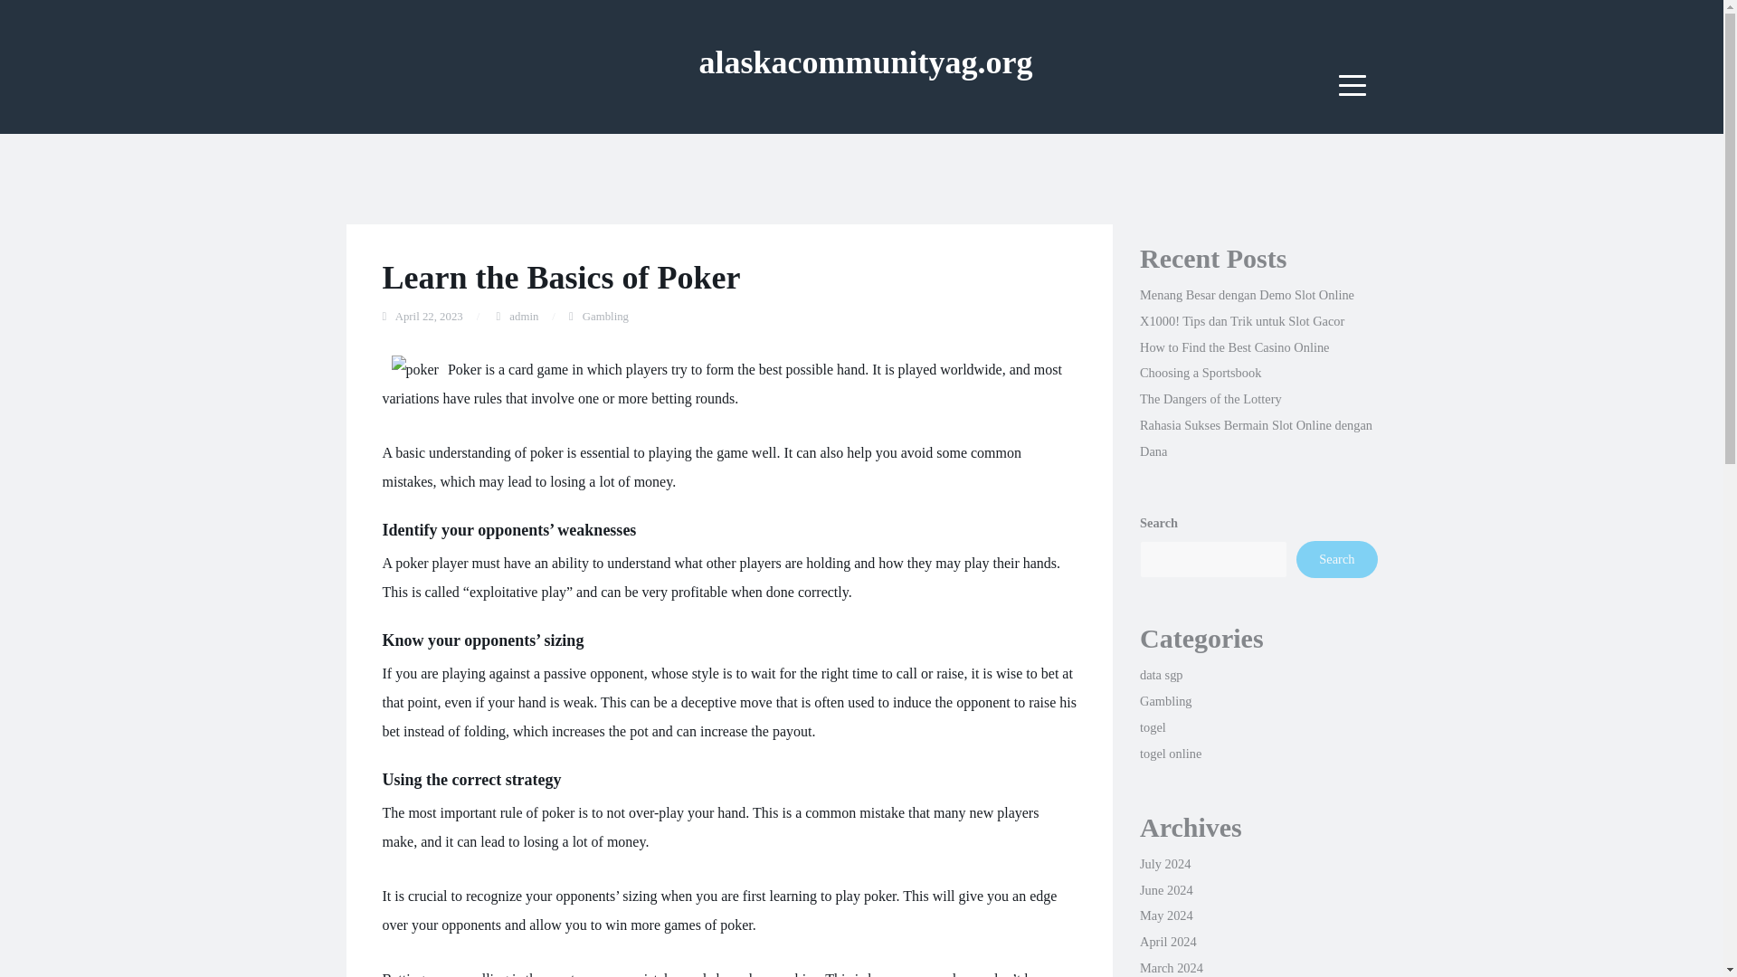 This screenshot has height=977, width=1737. Describe the element at coordinates (1200, 373) in the screenshot. I see `Choosing a Sportsbook` at that location.